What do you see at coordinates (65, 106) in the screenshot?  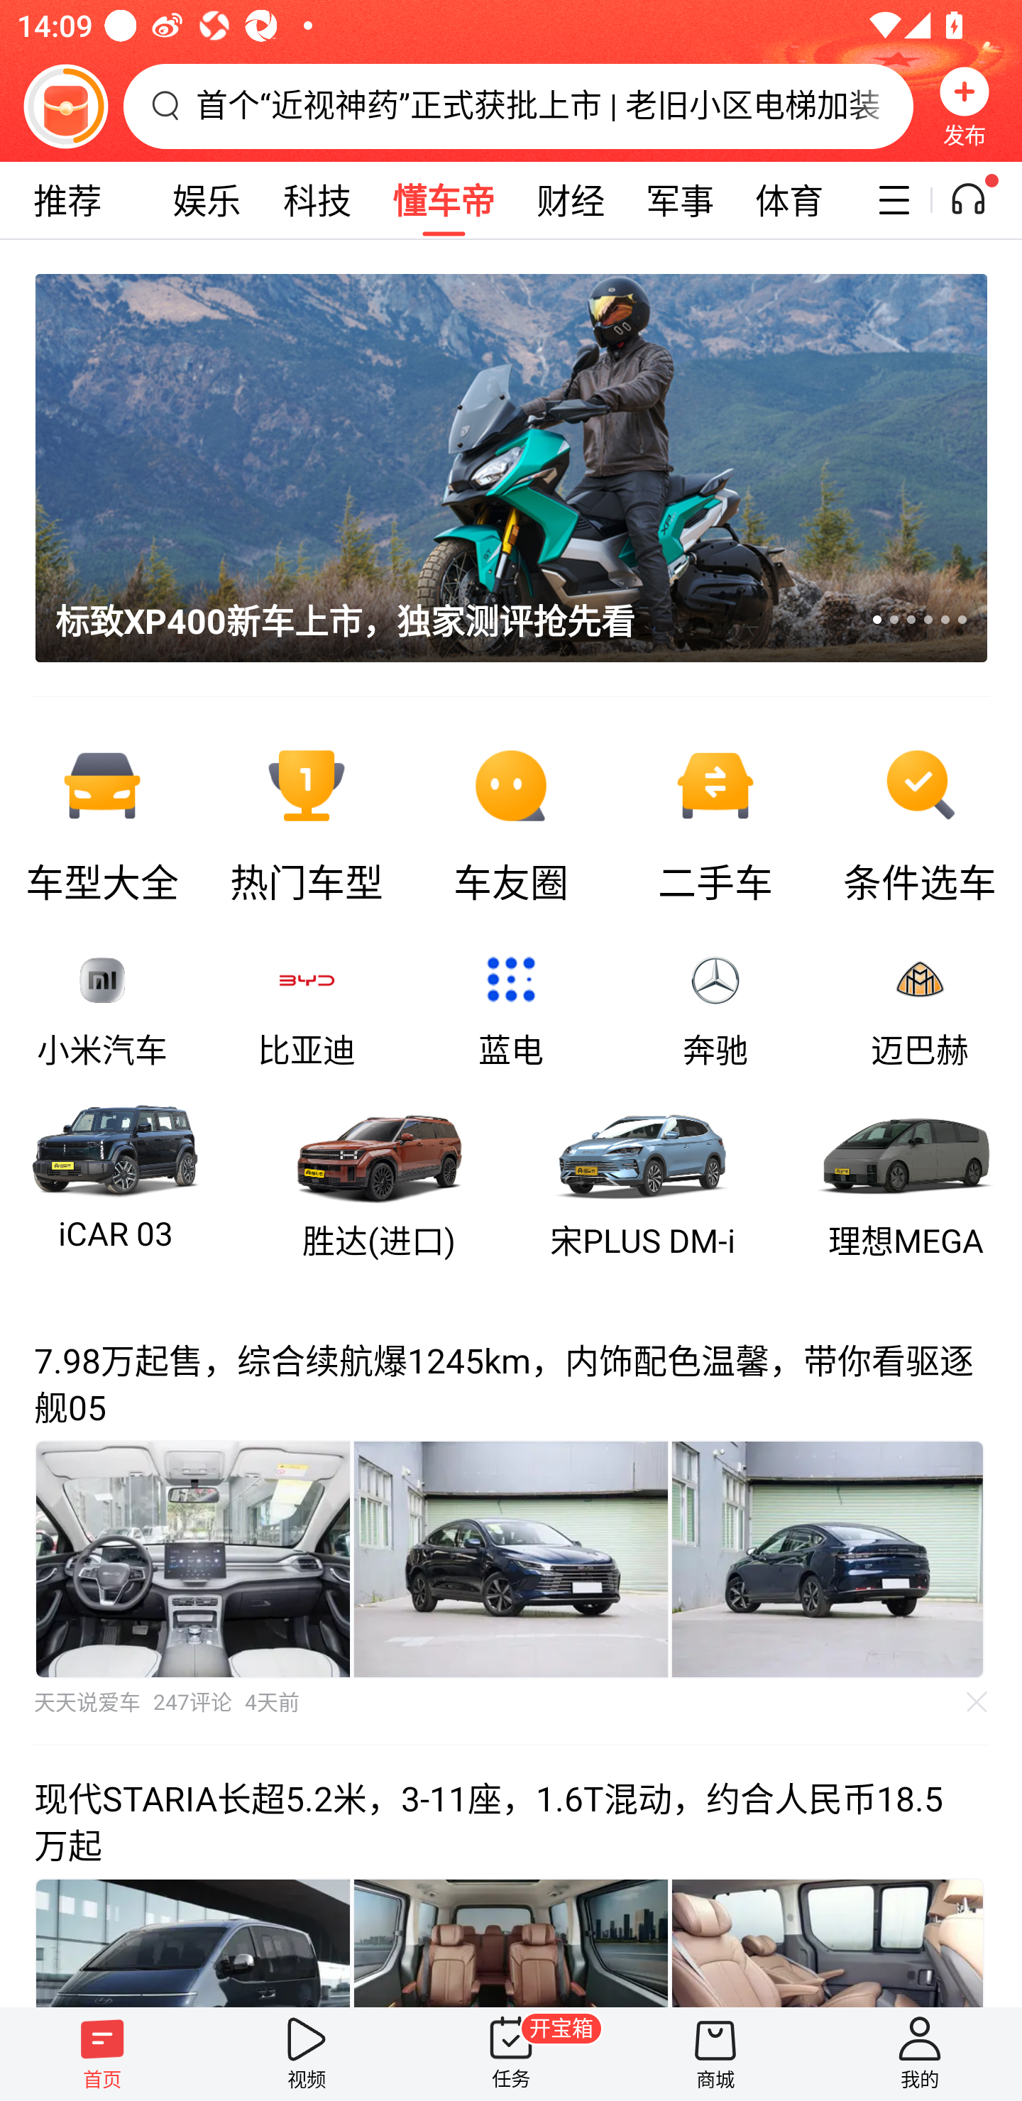 I see `阅读赚金币` at bounding box center [65, 106].